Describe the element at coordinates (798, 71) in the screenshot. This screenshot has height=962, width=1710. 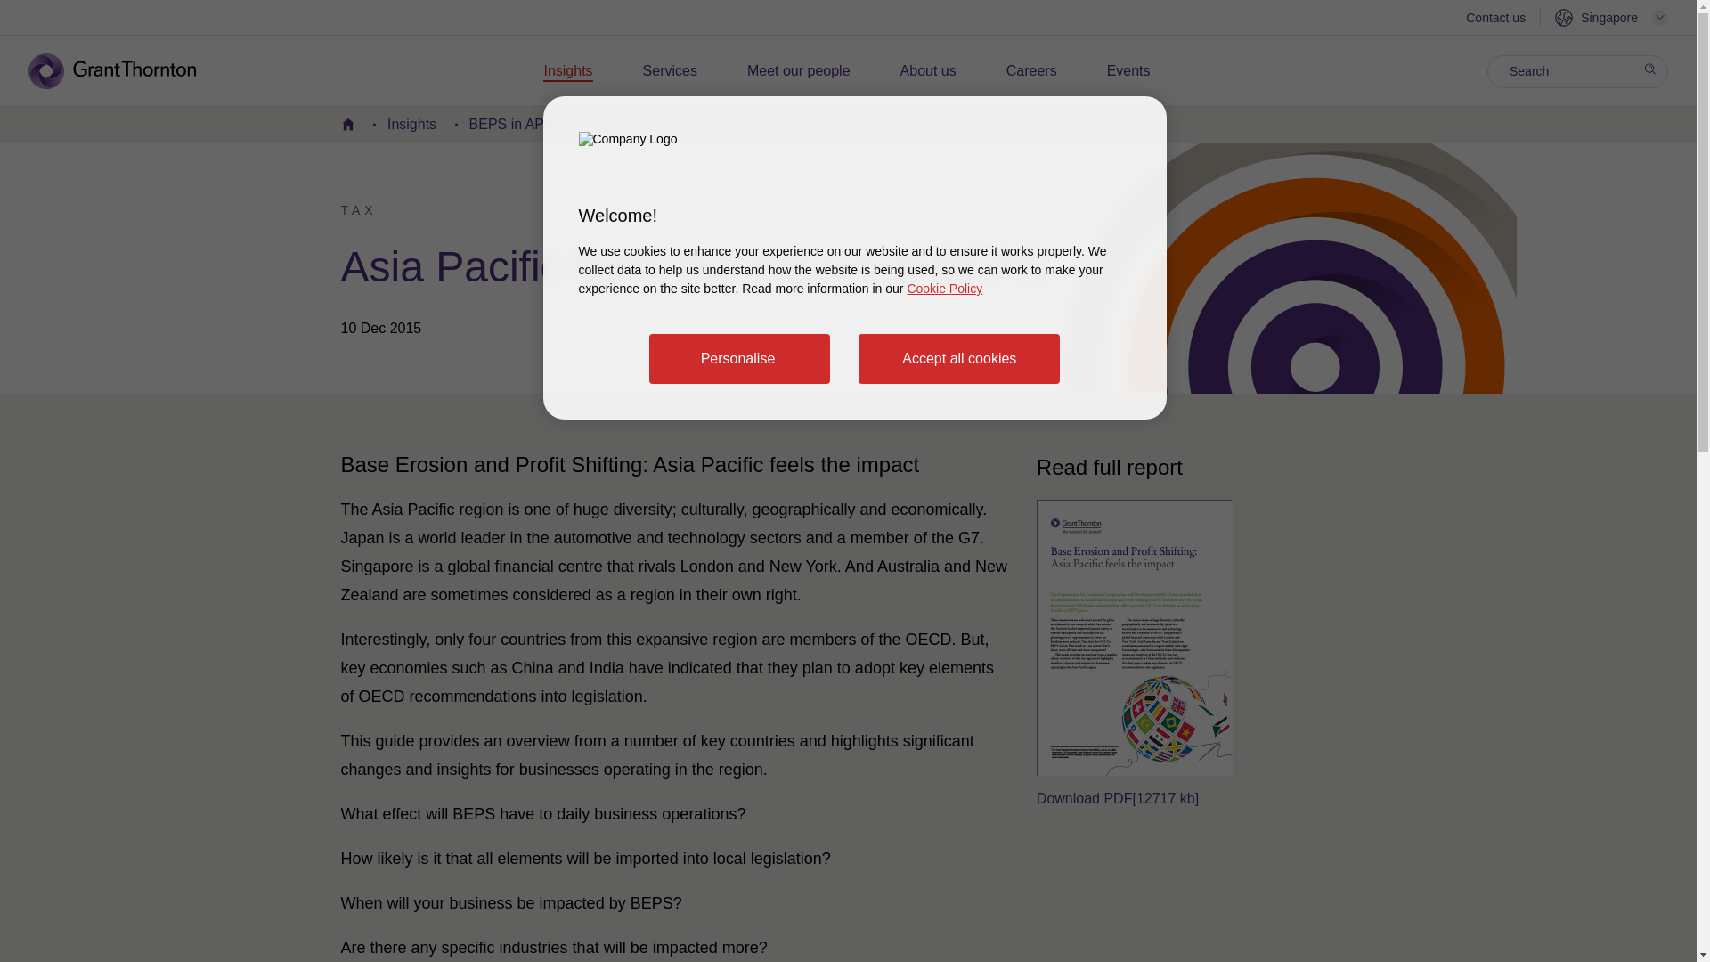
I see `Meet our people` at that location.